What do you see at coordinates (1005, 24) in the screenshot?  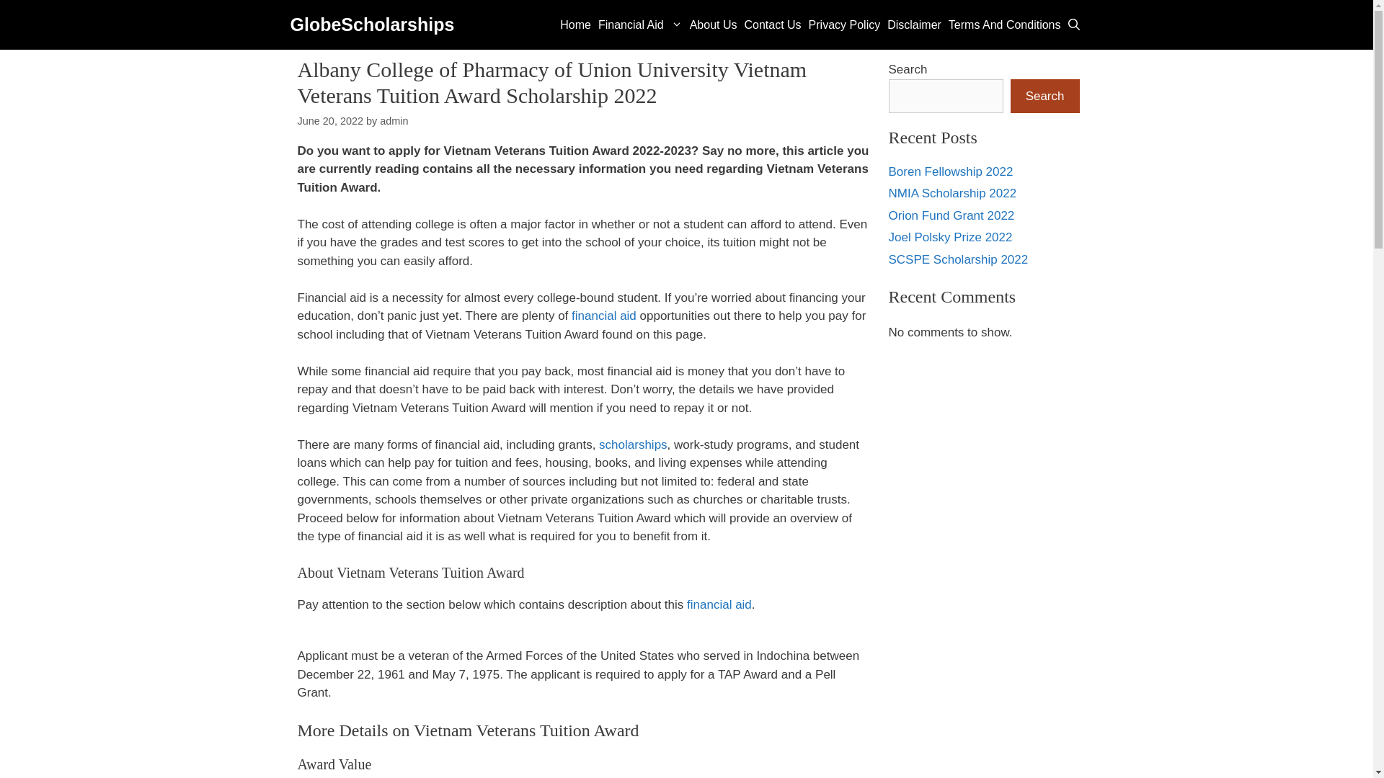 I see `Terms And Conditions` at bounding box center [1005, 24].